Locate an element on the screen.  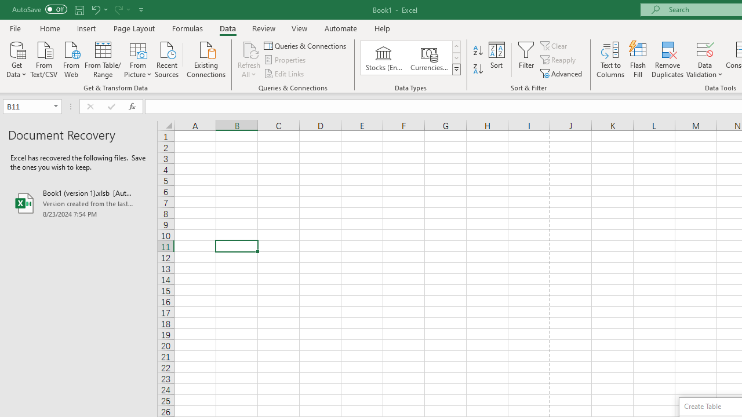
Class: NetUIImage is located at coordinates (457, 69).